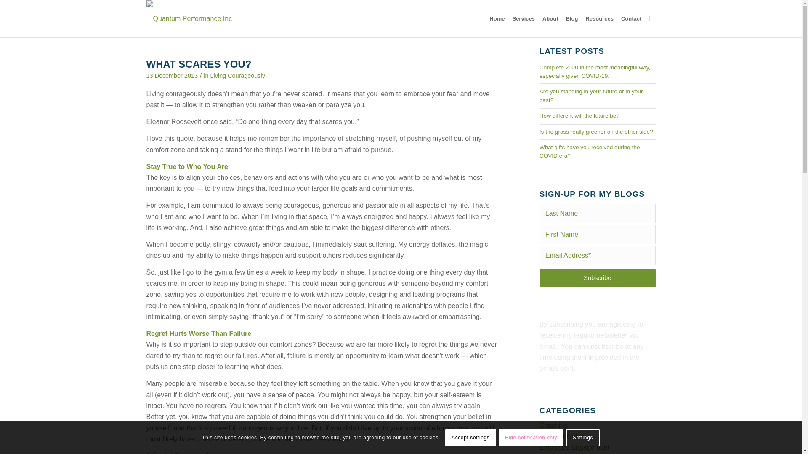 This screenshot has width=808, height=454. Describe the element at coordinates (599, 18) in the screenshot. I see `Resources` at that location.